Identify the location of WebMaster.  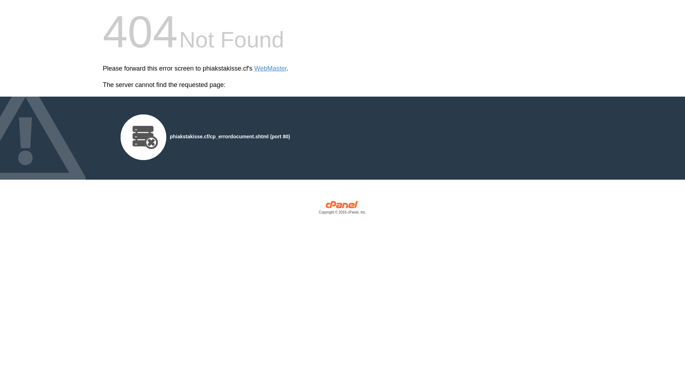
(270, 68).